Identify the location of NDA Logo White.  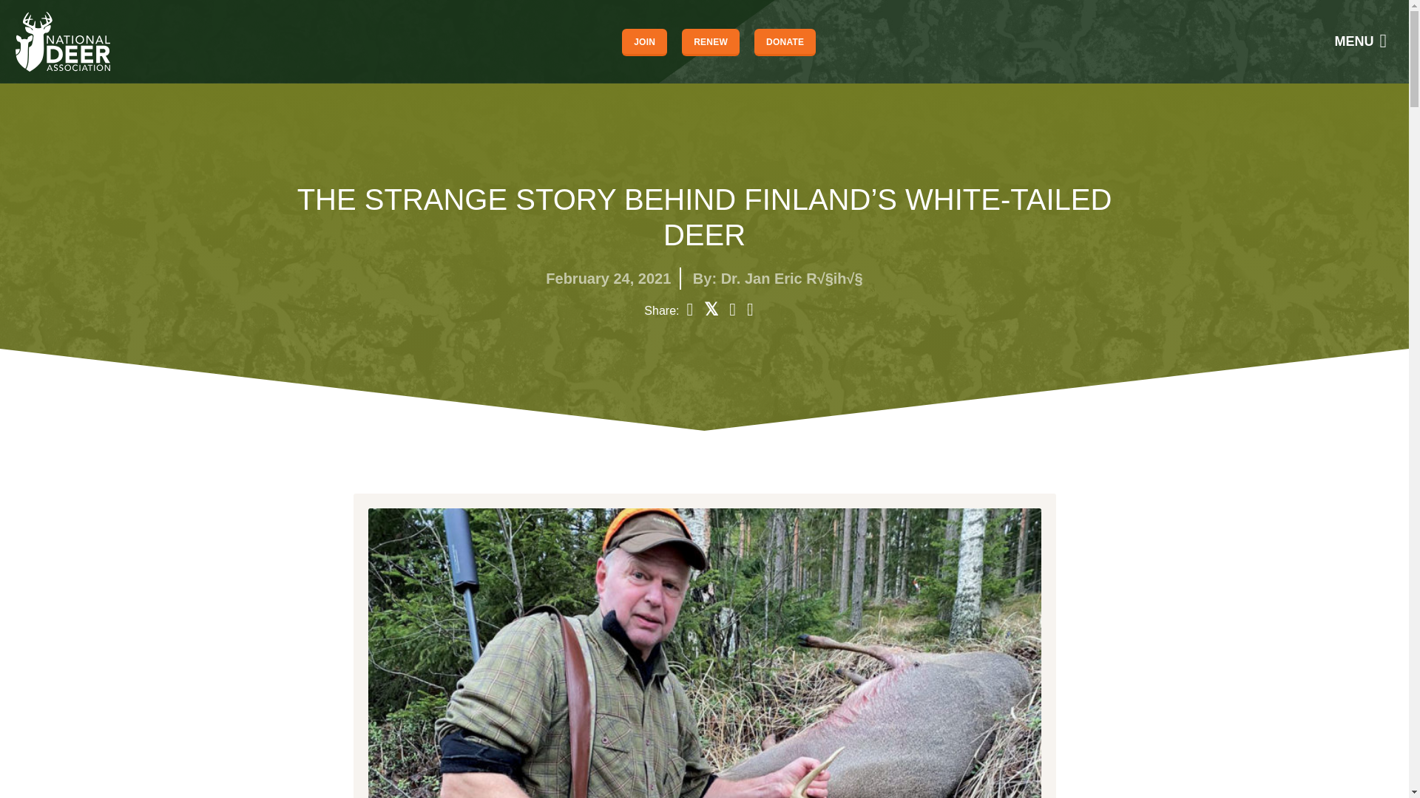
(62, 41).